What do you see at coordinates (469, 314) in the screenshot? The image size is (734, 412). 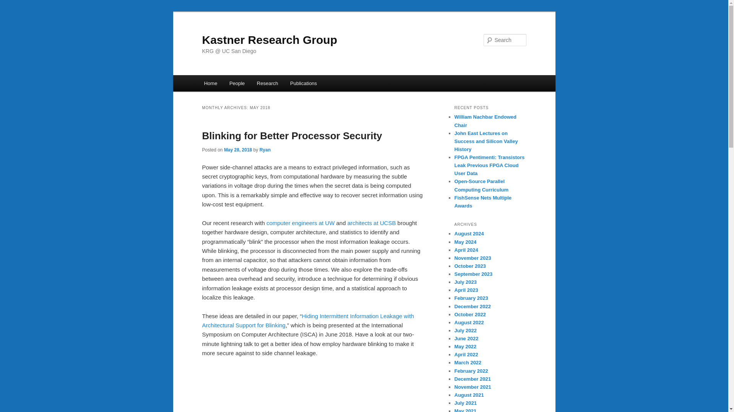 I see `October 2022` at bounding box center [469, 314].